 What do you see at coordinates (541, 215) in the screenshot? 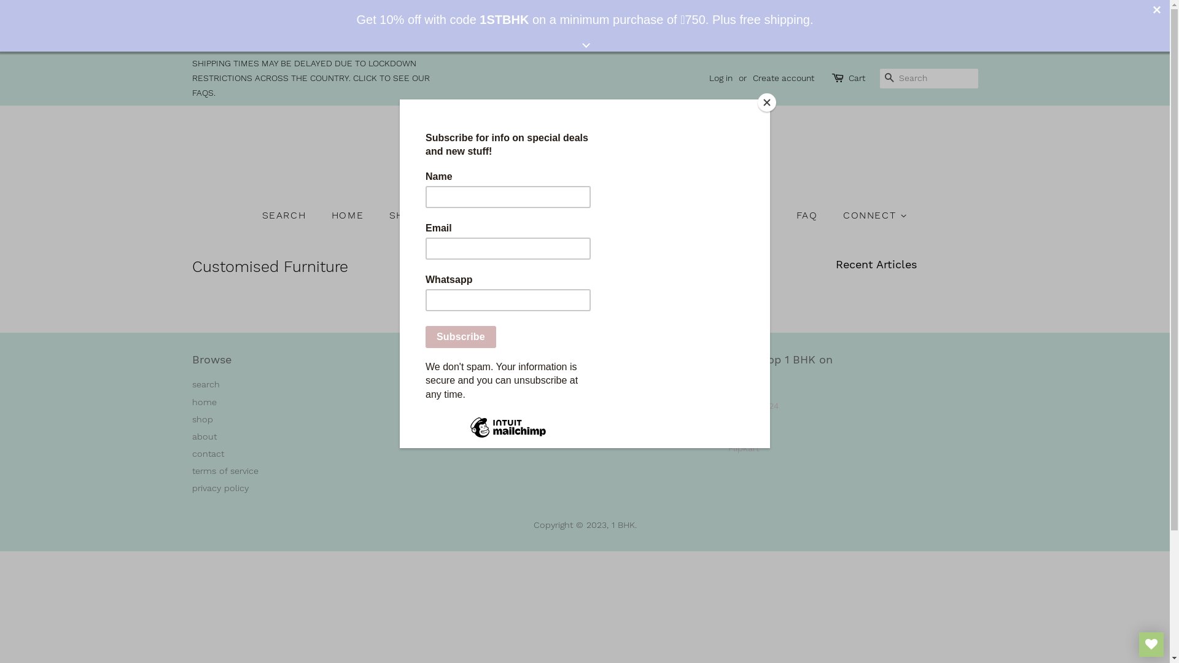
I see `BLOG` at bounding box center [541, 215].